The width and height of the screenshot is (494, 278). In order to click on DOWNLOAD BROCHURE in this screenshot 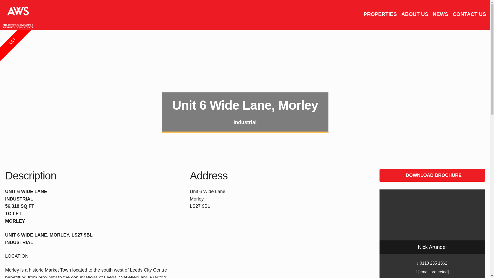, I will do `click(432, 175)`.